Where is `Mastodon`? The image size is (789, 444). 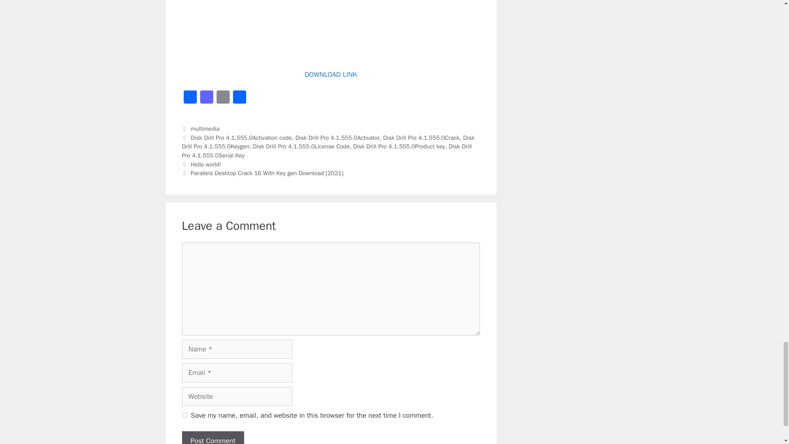 Mastodon is located at coordinates (206, 98).